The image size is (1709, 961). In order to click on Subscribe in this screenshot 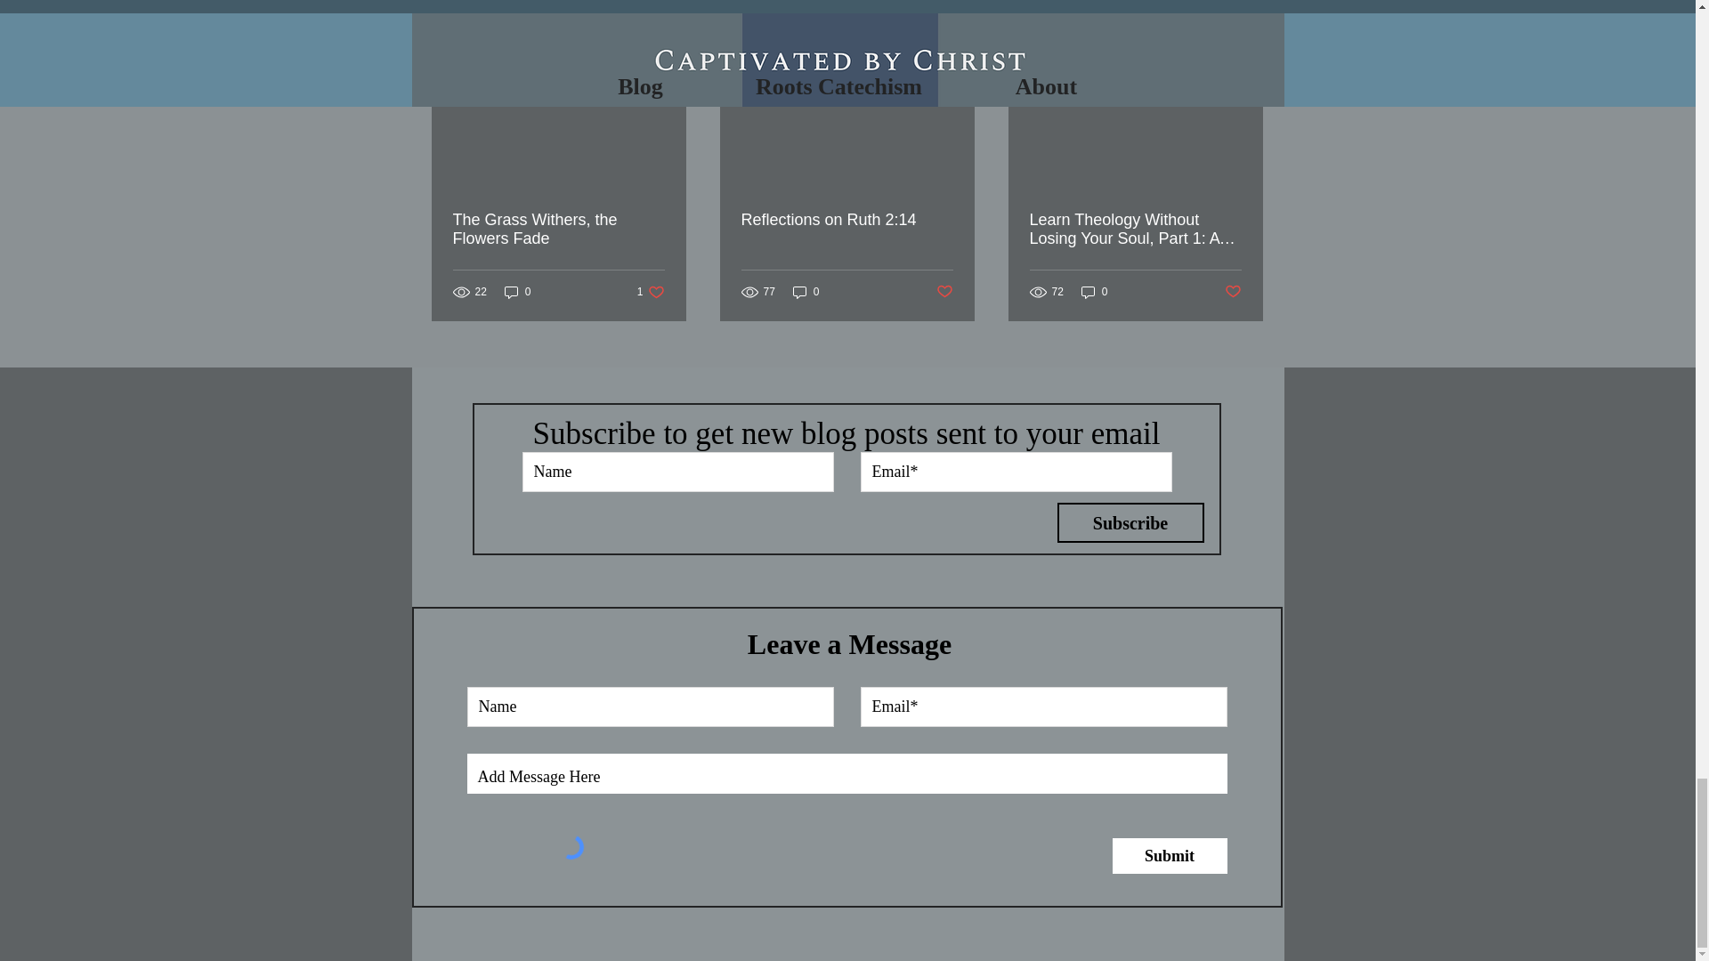, I will do `click(1130, 522)`.